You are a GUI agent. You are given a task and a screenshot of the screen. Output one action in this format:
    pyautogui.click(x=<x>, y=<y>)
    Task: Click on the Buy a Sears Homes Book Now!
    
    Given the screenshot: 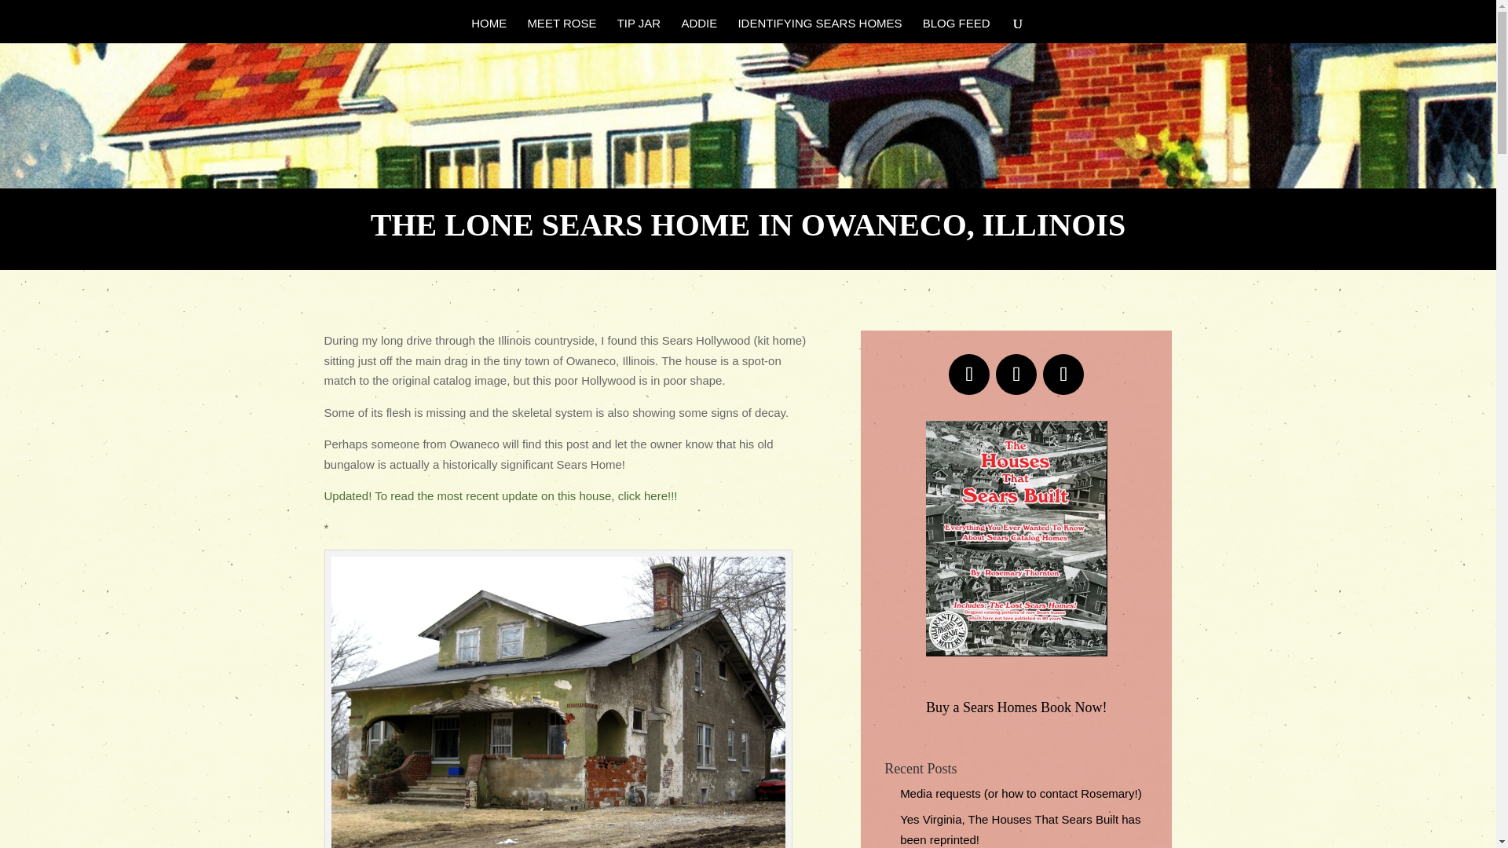 What is the action you would take?
    pyautogui.click(x=1016, y=707)
    